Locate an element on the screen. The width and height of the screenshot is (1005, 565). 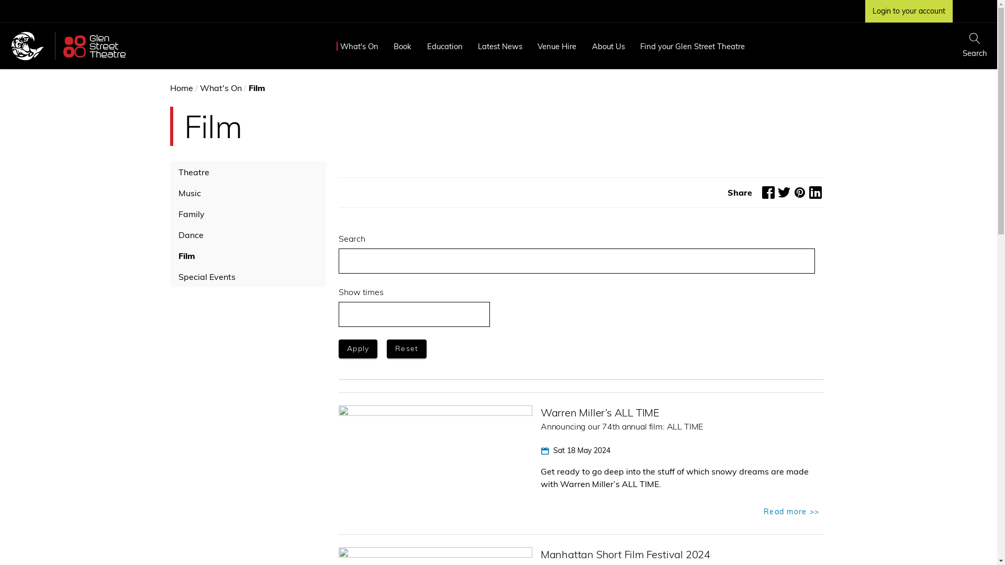
Special Events is located at coordinates (248, 276).